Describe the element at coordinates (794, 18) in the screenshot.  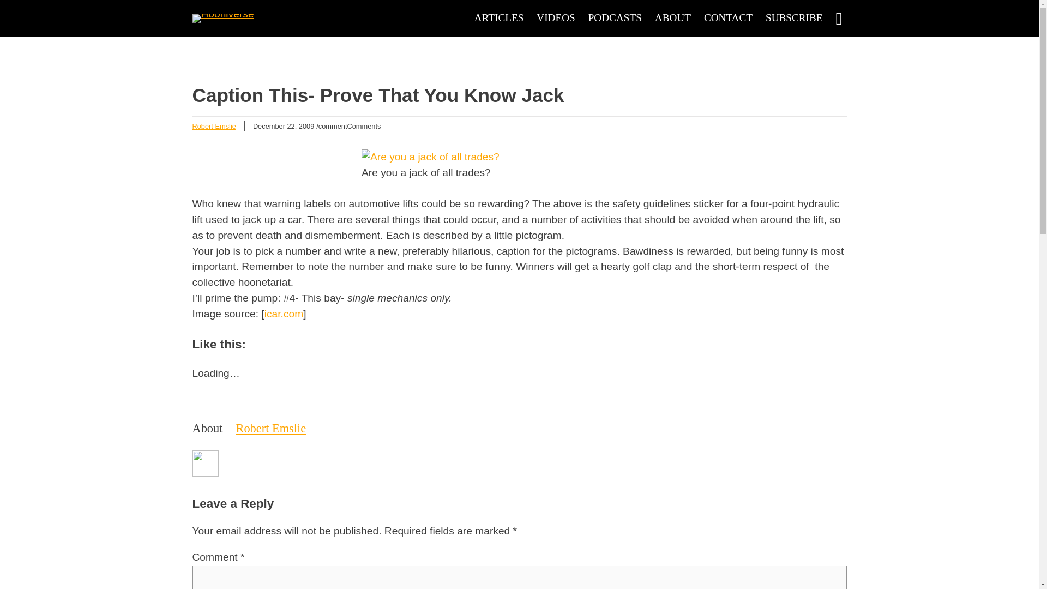
I see `SUBSCRIBE` at that location.